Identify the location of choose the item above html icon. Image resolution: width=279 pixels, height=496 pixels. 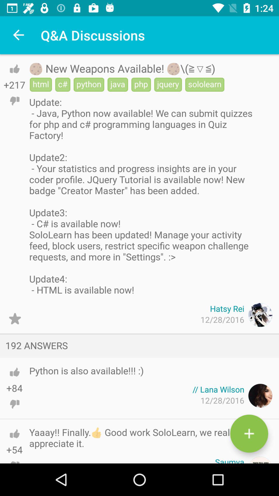
(122, 68).